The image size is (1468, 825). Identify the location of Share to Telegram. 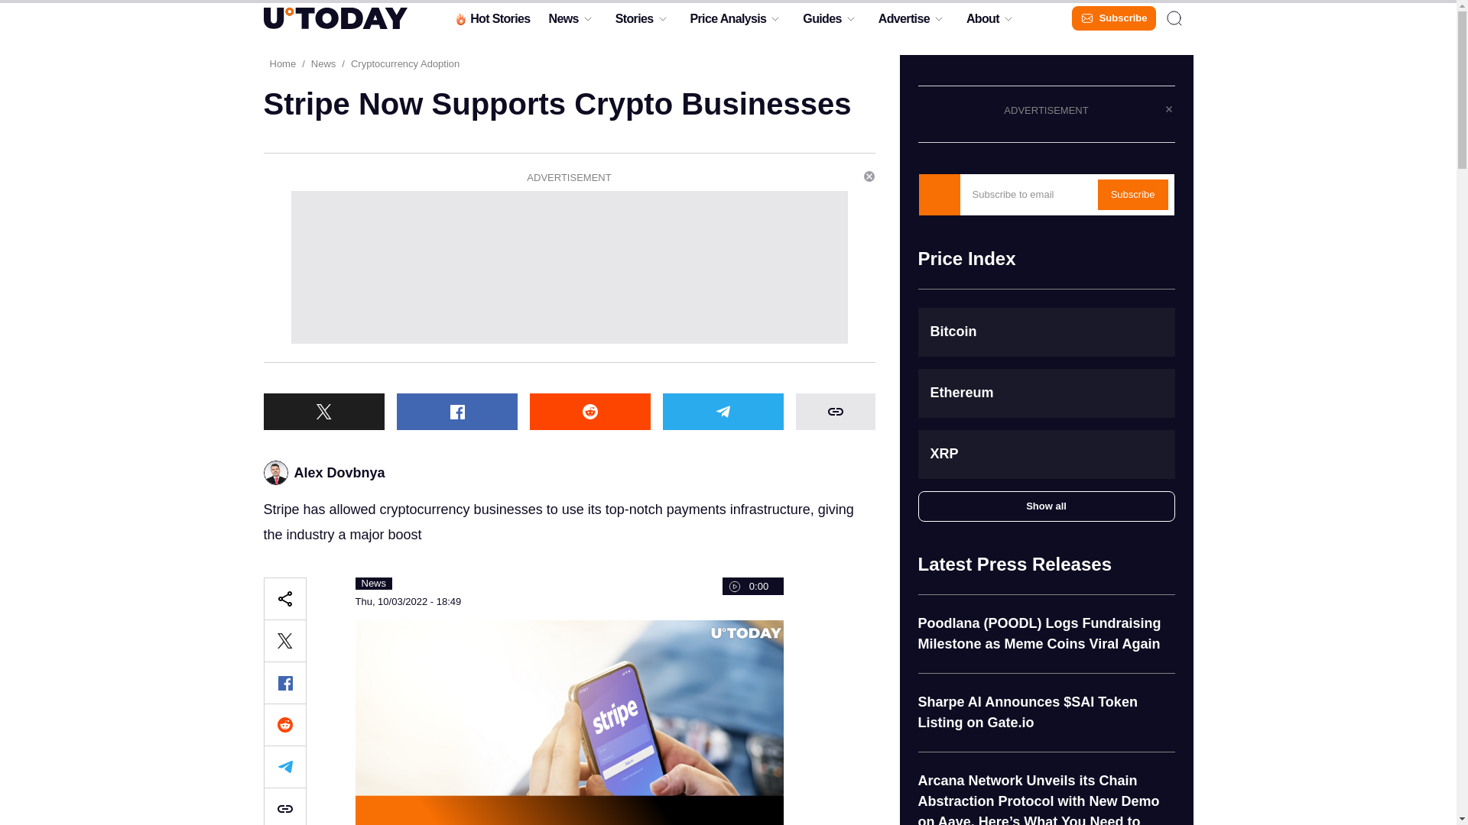
(722, 411).